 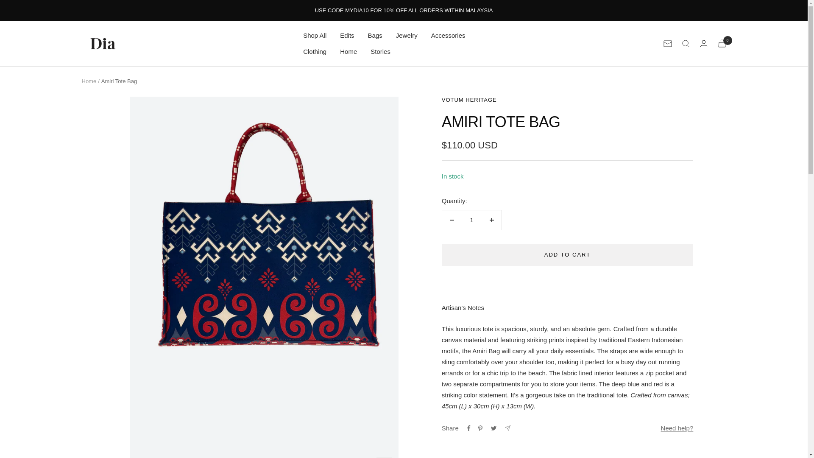 I want to click on 0, so click(x=722, y=43).